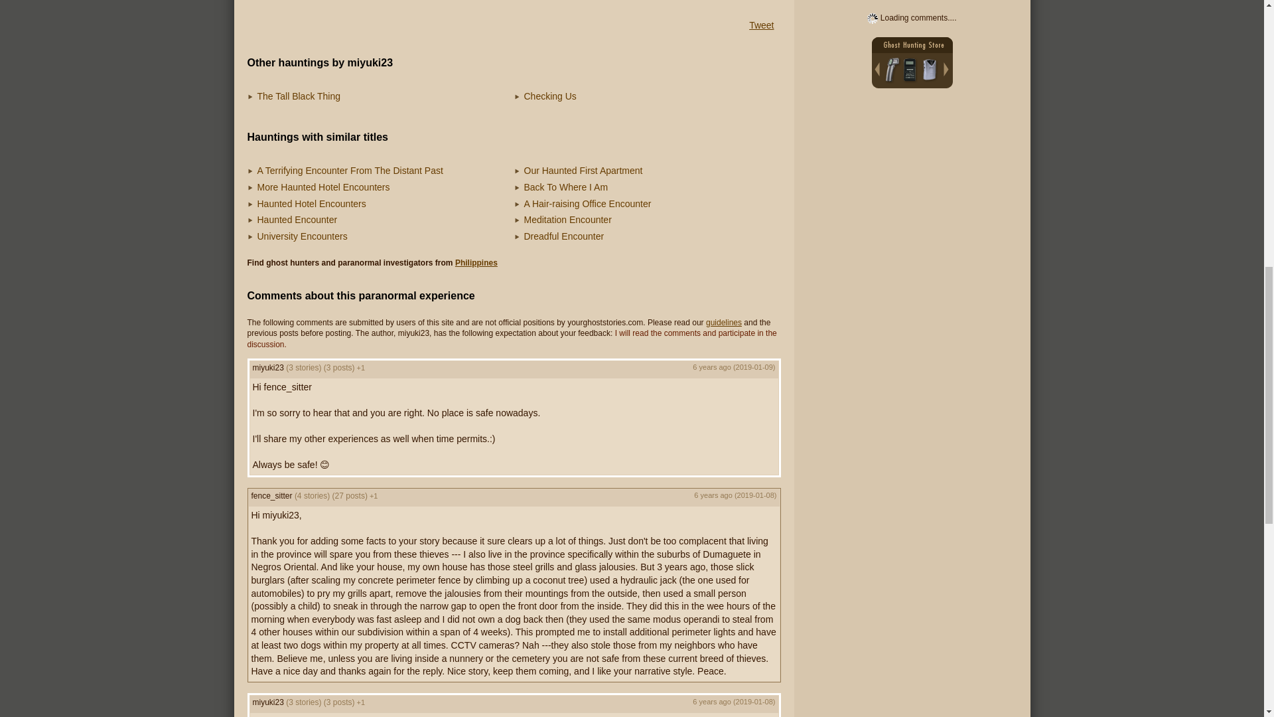 Image resolution: width=1274 pixels, height=717 pixels. Describe the element at coordinates (297, 219) in the screenshot. I see `Haunted Encounter` at that location.